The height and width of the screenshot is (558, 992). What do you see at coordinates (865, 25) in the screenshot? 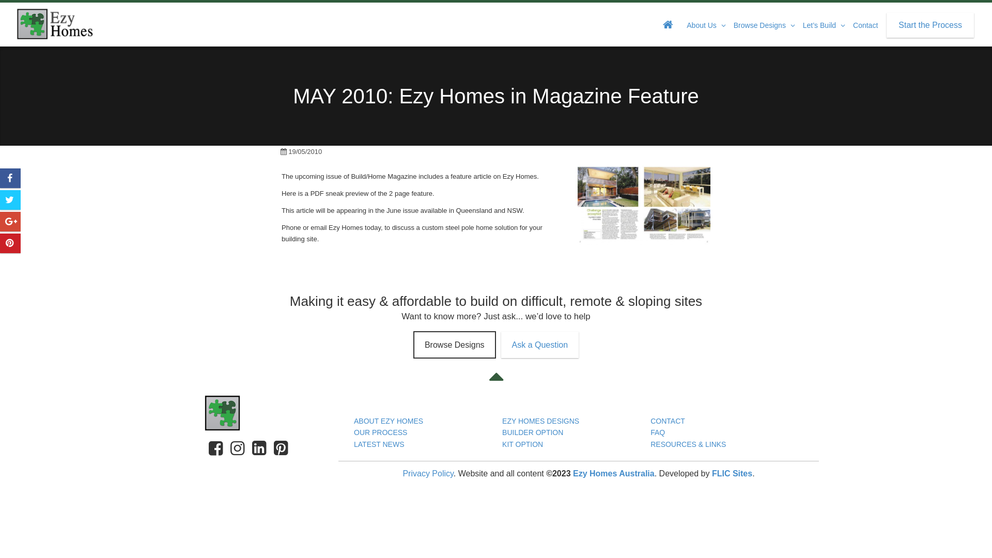
I see `Contact` at bounding box center [865, 25].